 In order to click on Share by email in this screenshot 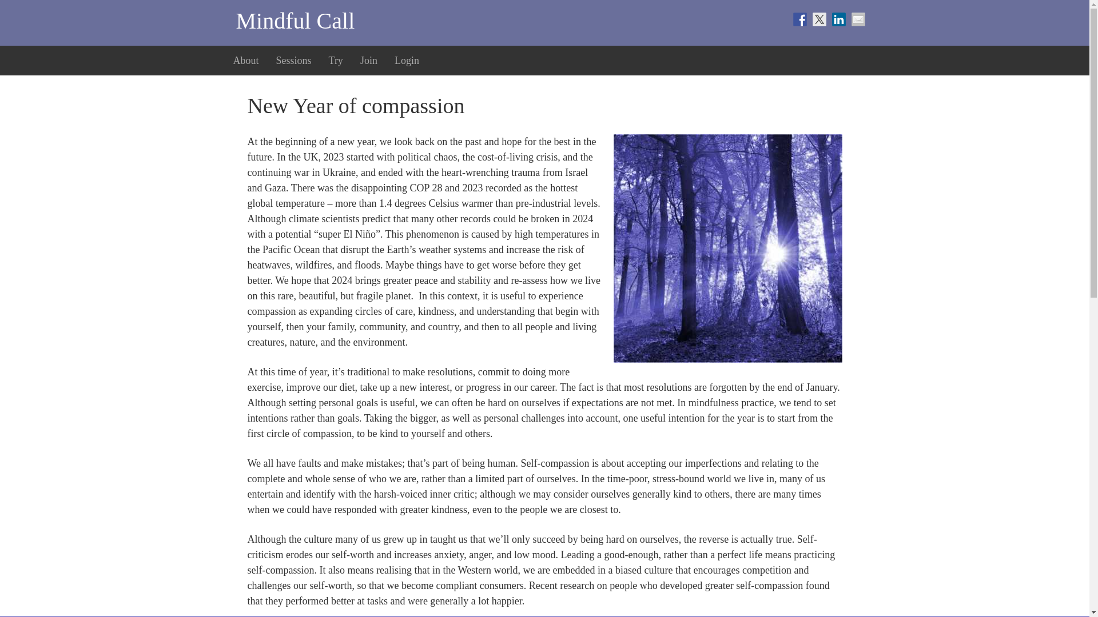, I will do `click(858, 19)`.